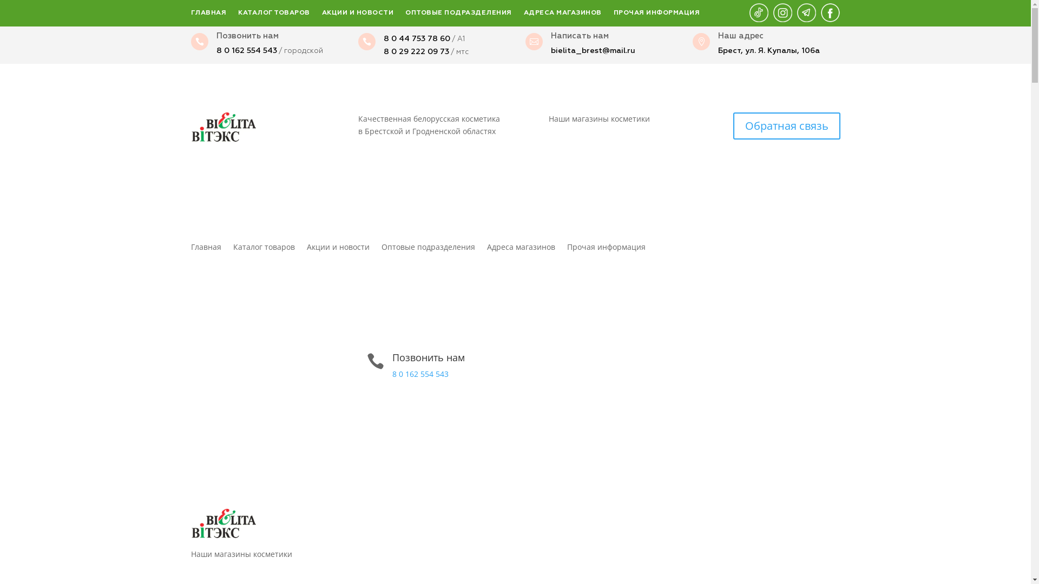 This screenshot has height=584, width=1039. Describe the element at coordinates (247, 51) in the screenshot. I see `8 0 162 554 543` at that location.